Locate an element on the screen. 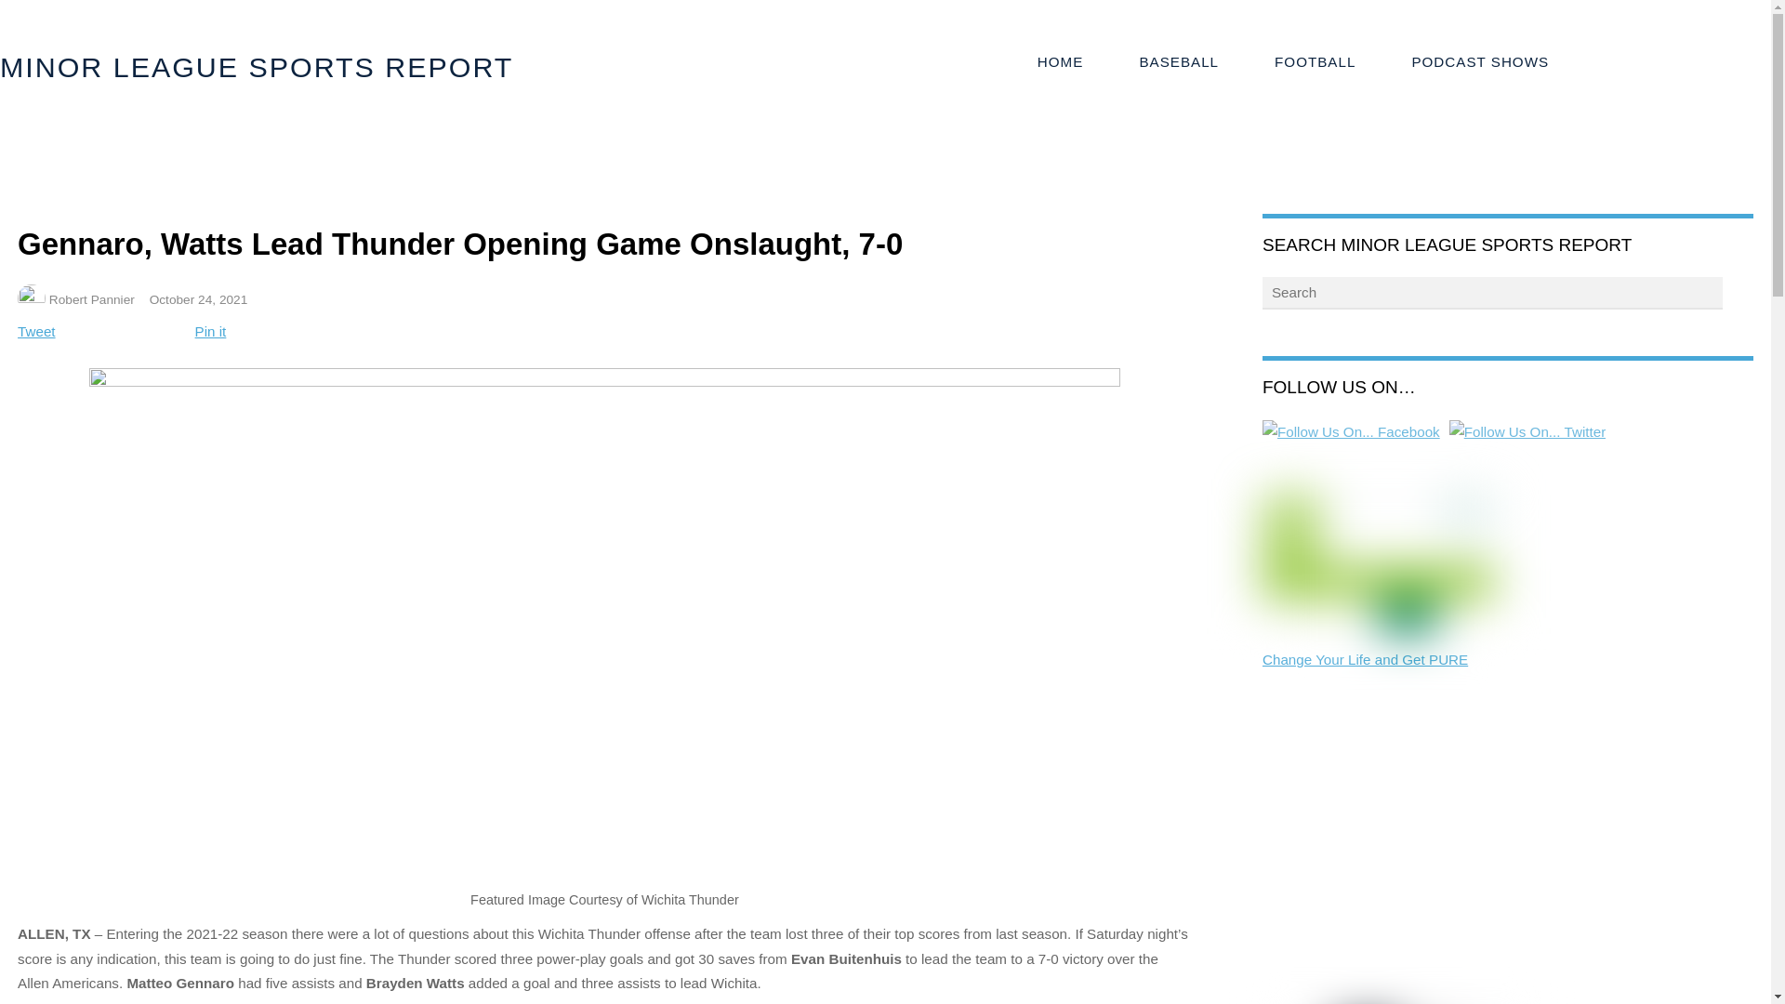 This screenshot has height=1004, width=1785. Minor League Sports Report is located at coordinates (257, 67).